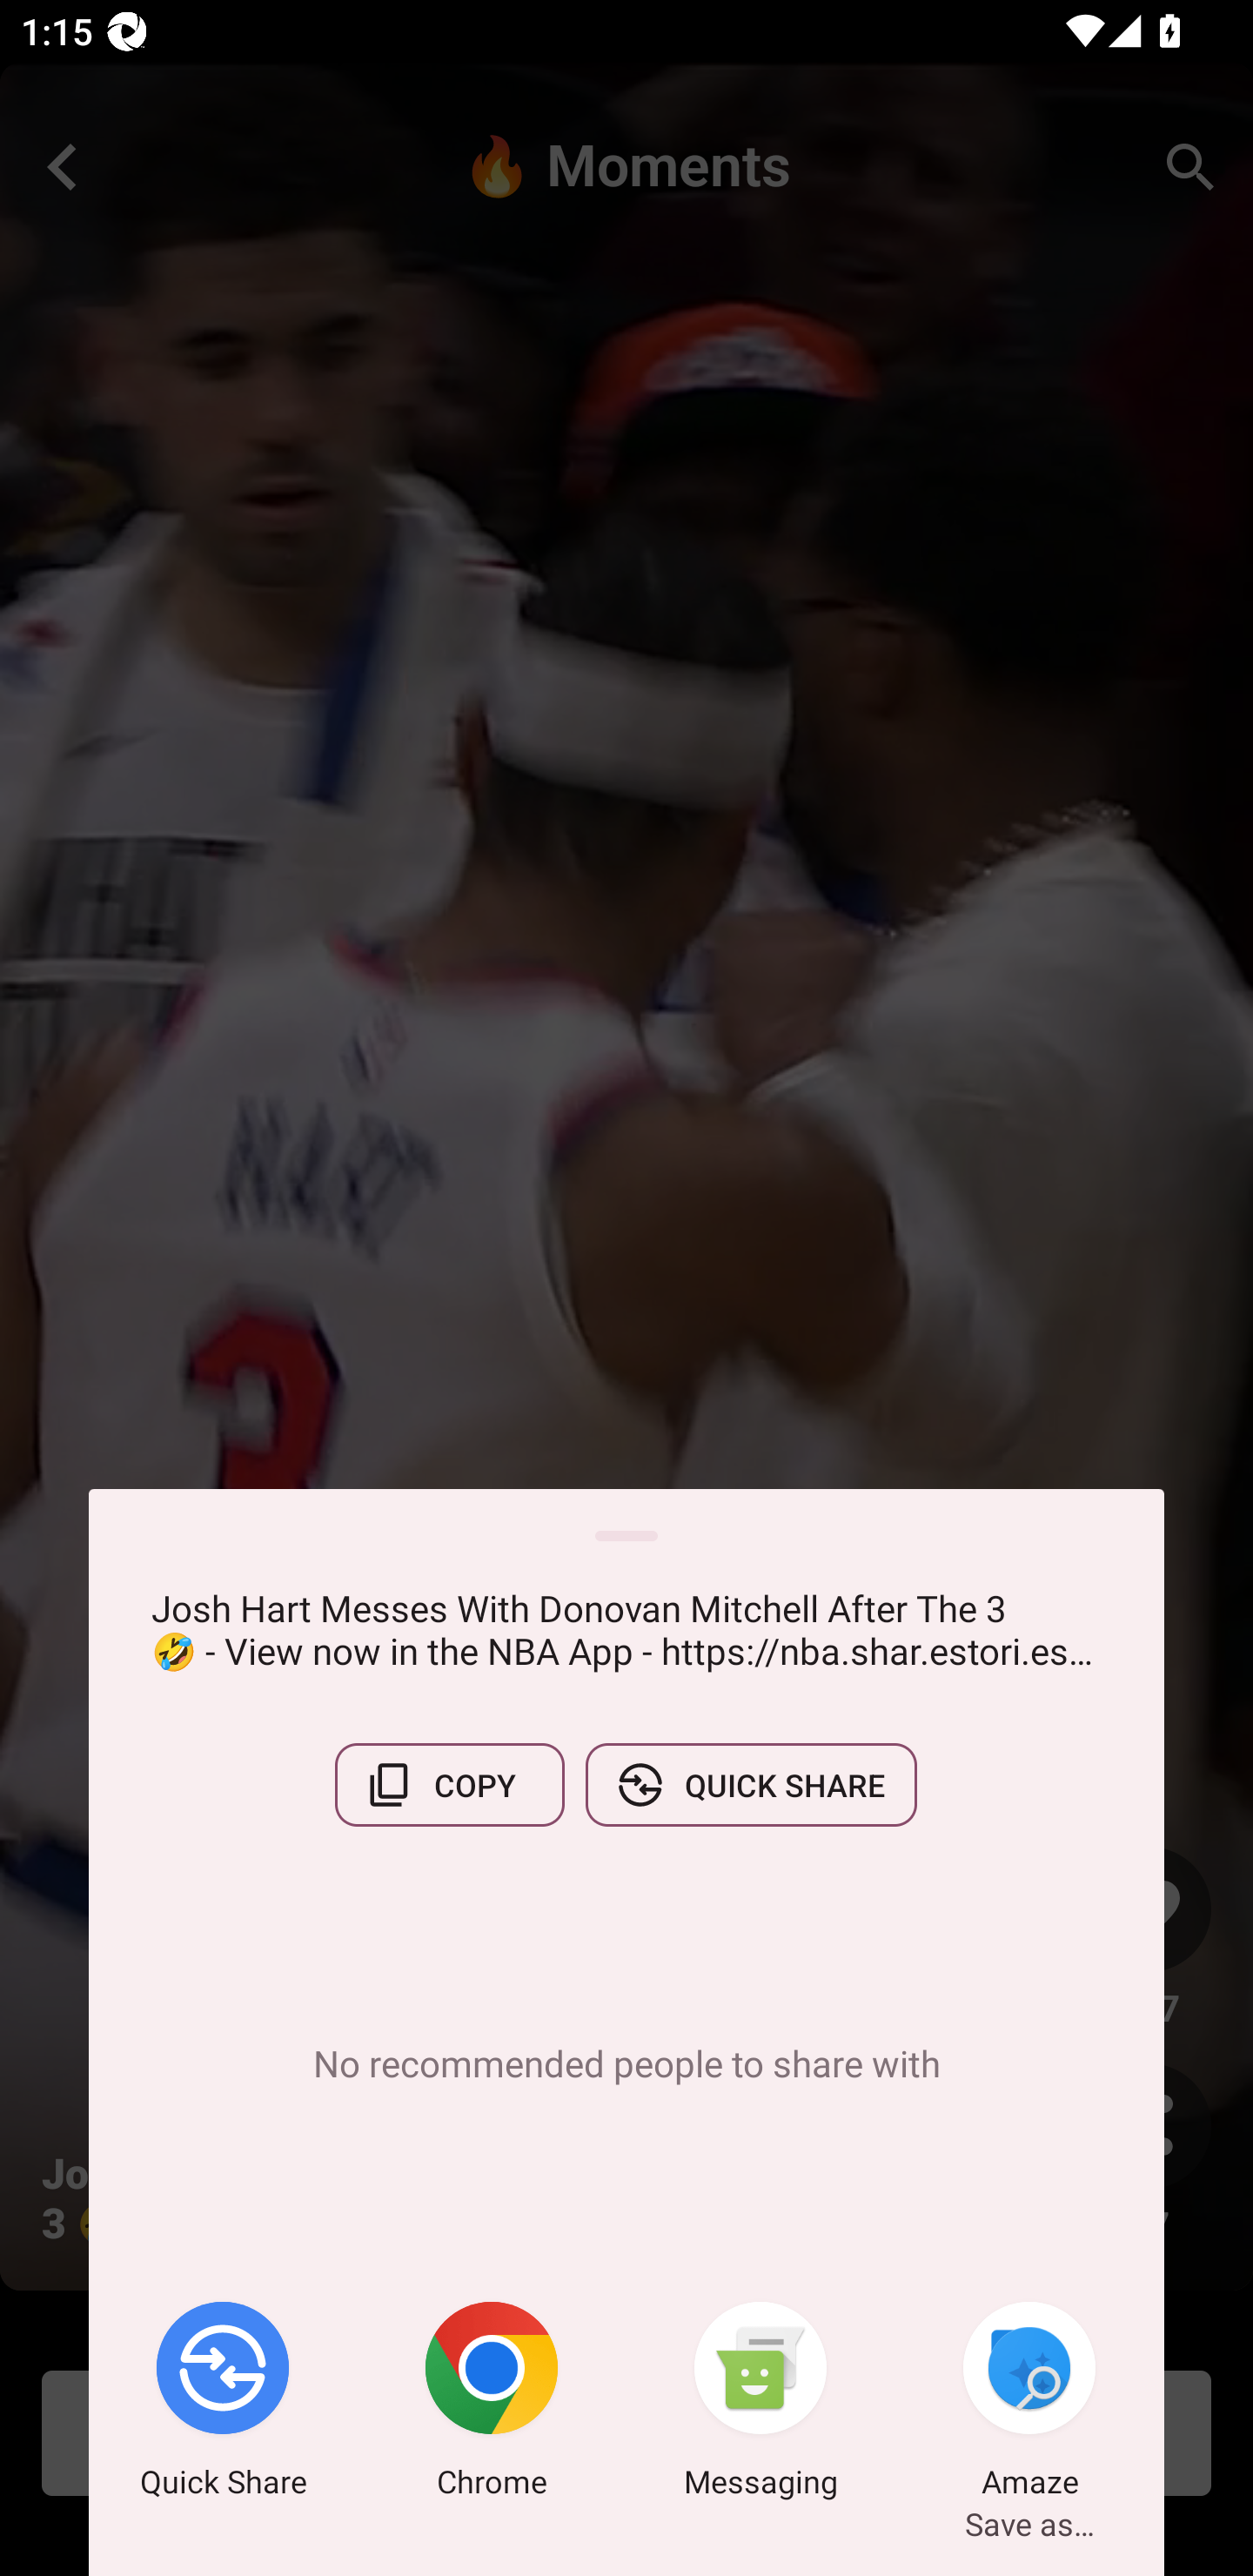  What do you see at coordinates (761, 2405) in the screenshot?
I see `Messaging` at bounding box center [761, 2405].